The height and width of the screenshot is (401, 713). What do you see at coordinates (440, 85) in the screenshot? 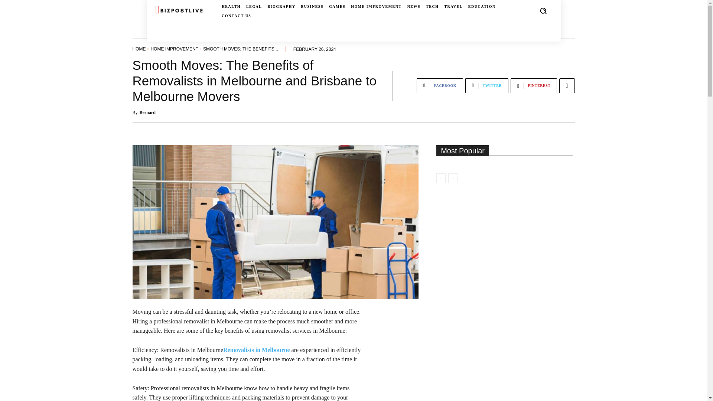
I see `FACEBOOK` at bounding box center [440, 85].